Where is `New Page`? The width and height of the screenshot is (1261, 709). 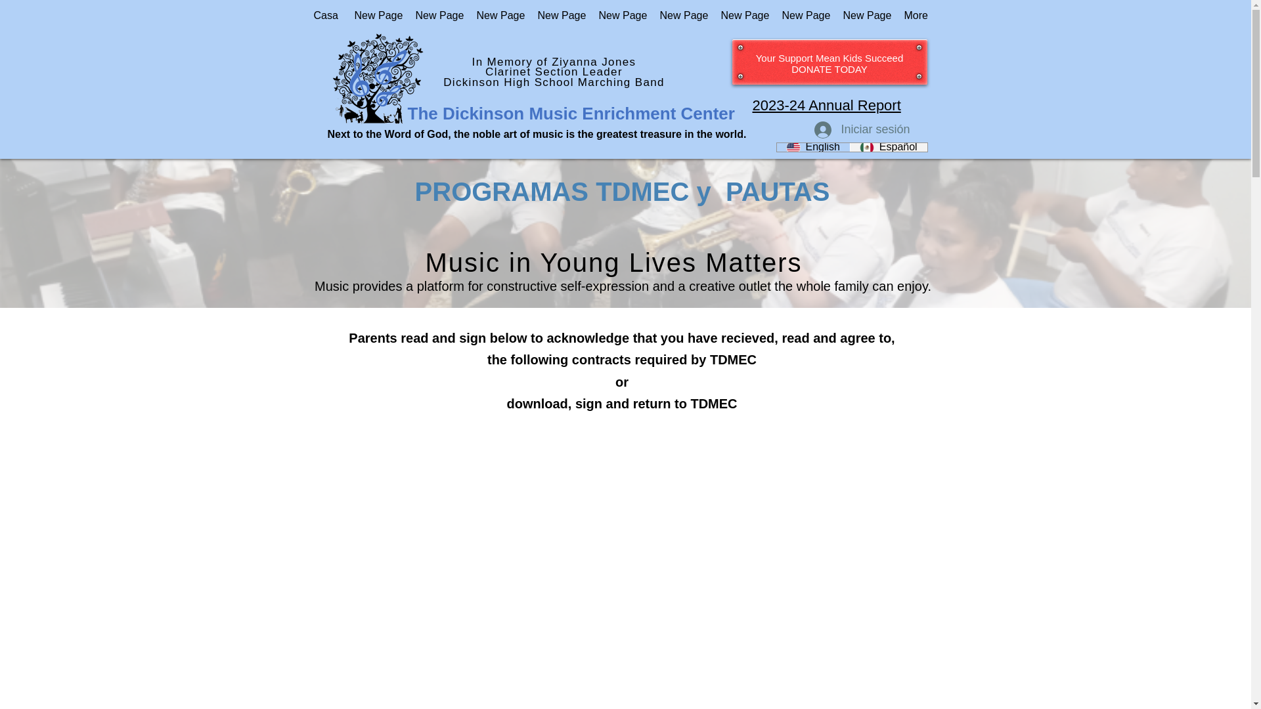
New Page is located at coordinates (619, 16).